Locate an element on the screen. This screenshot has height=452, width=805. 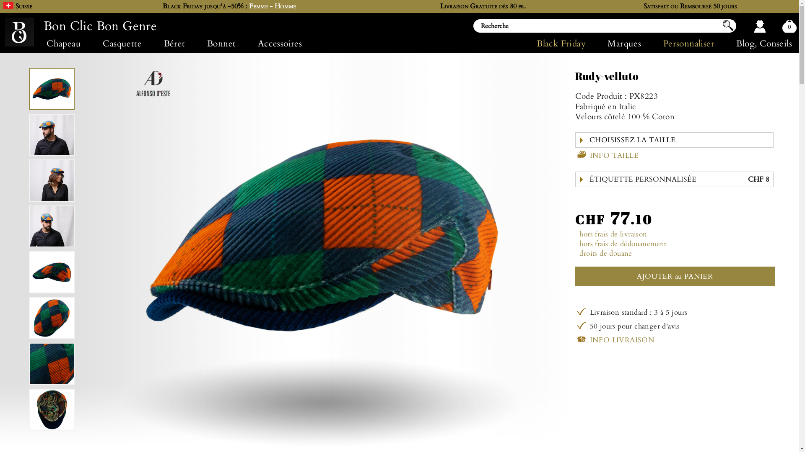
Casquette is located at coordinates (122, 44).